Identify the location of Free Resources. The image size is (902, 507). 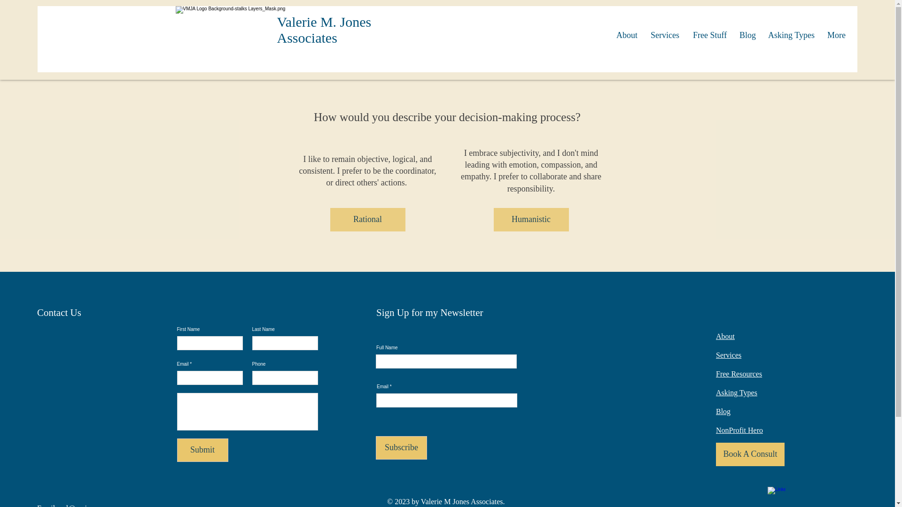
(739, 374).